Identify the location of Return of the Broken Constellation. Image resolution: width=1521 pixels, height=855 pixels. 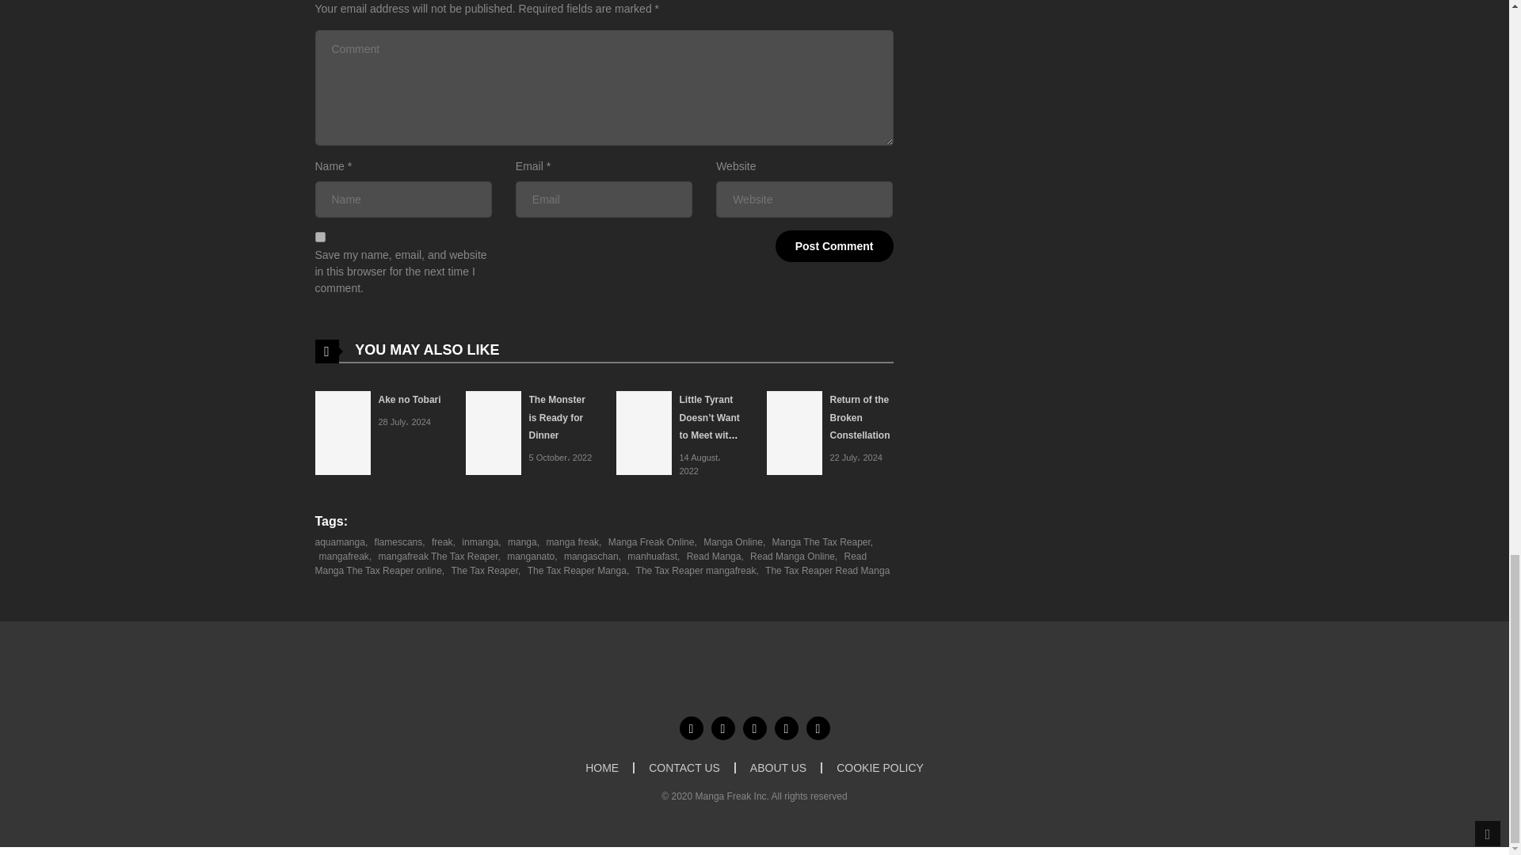
(860, 418).